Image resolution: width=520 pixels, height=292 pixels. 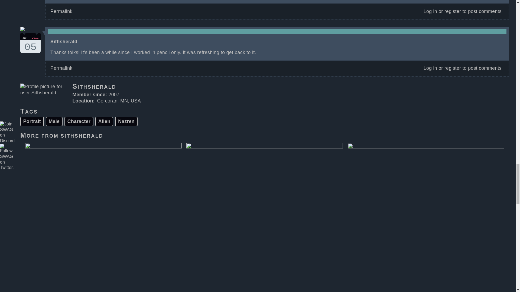 I want to click on Sithsherald, so click(x=290, y=88).